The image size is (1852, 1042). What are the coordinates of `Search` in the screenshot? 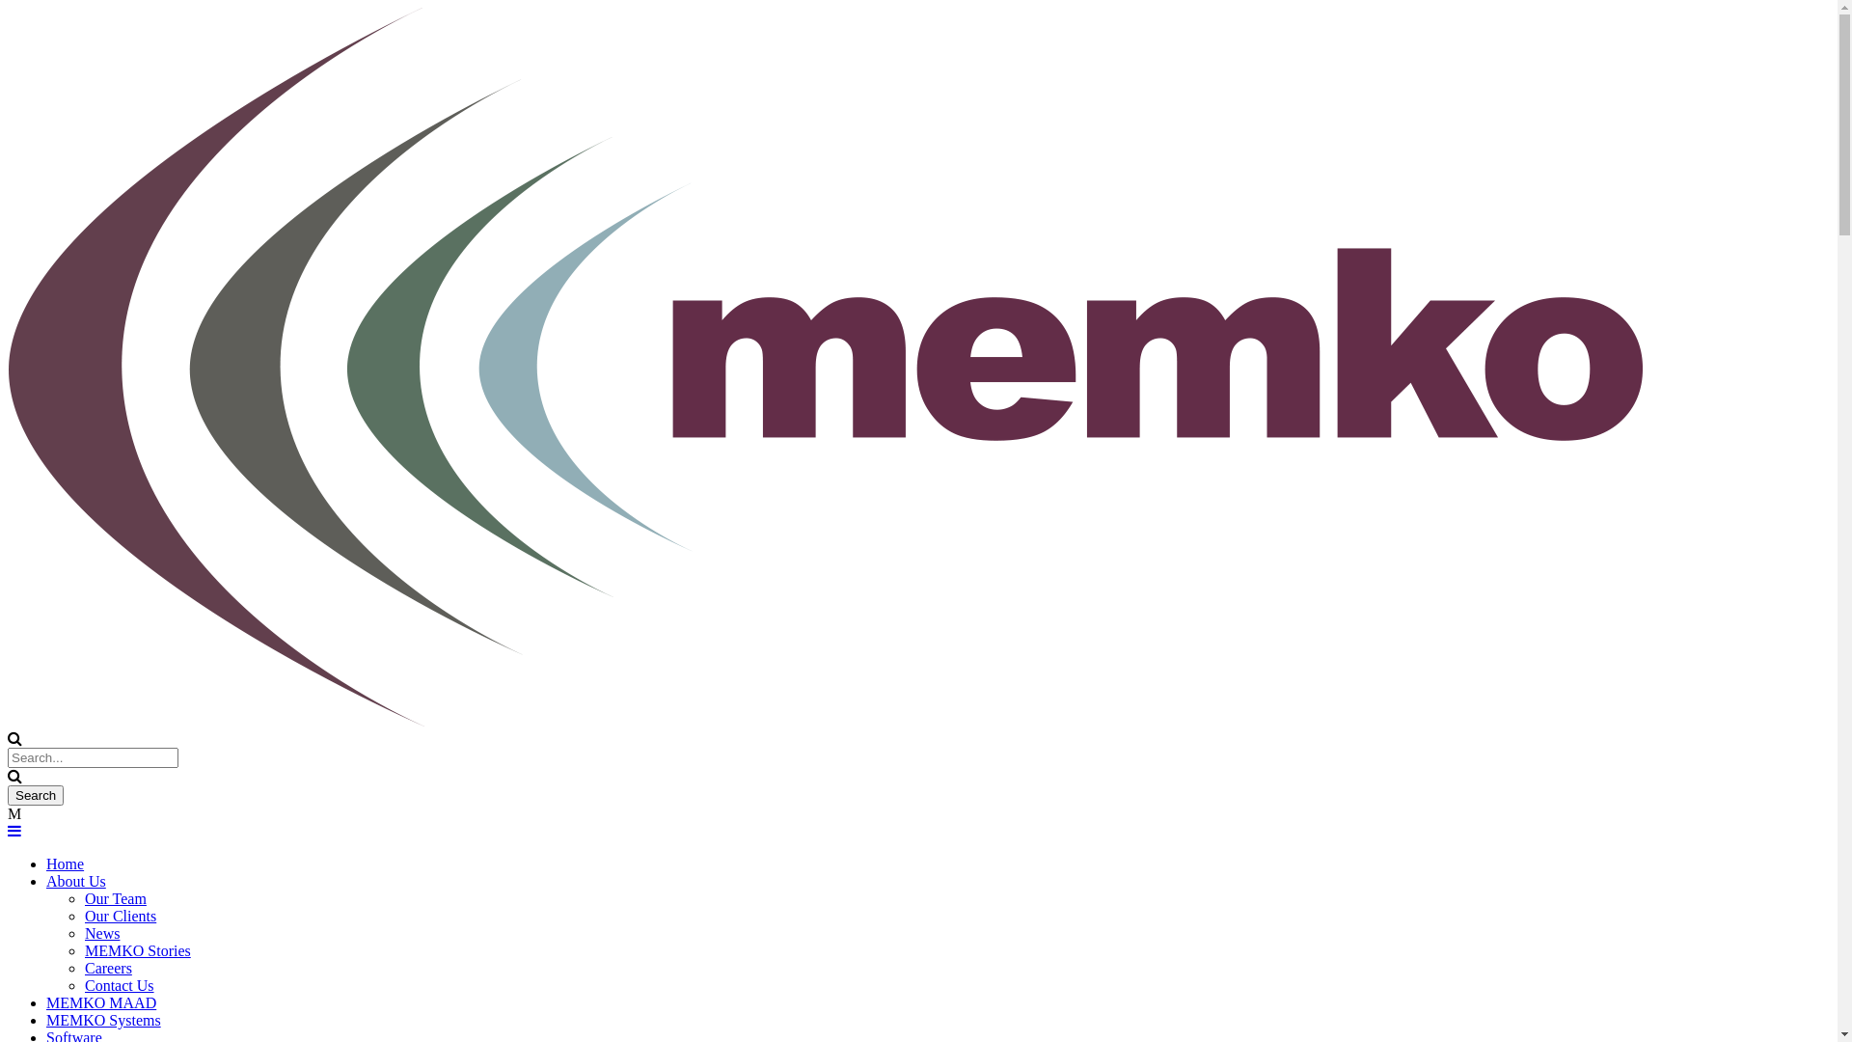 It's located at (36, 795).